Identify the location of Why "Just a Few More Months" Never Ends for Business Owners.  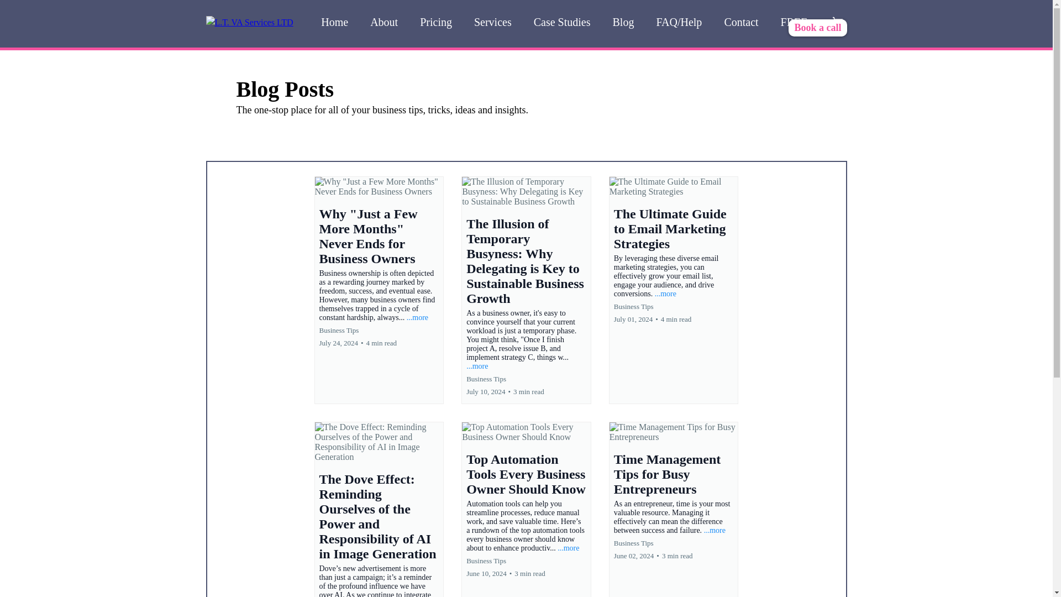
(368, 235).